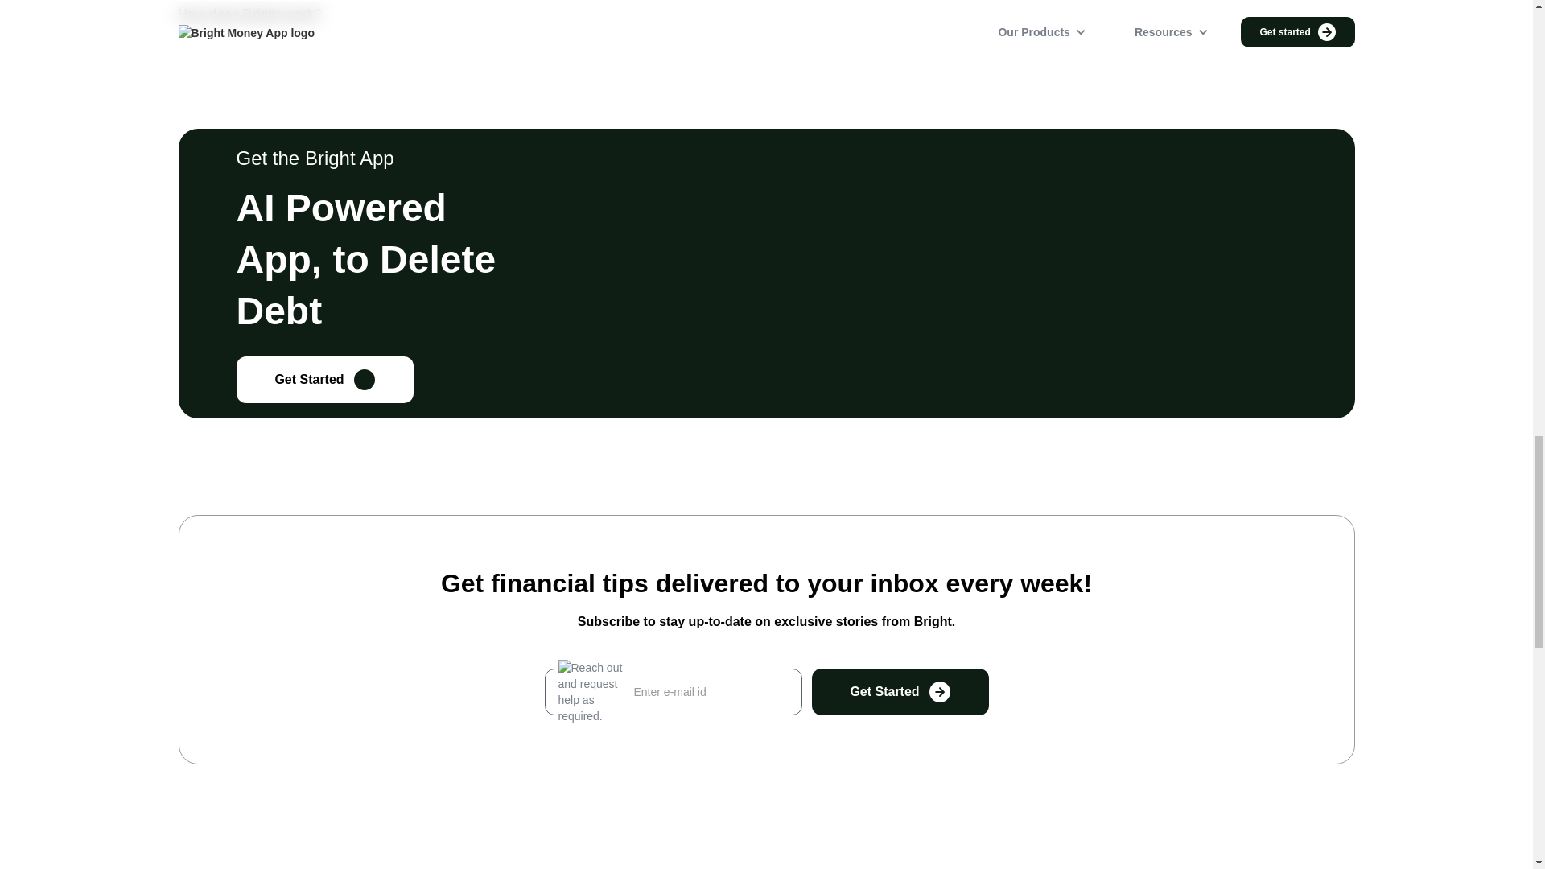  Describe the element at coordinates (900, 691) in the screenshot. I see `Get Started` at that location.